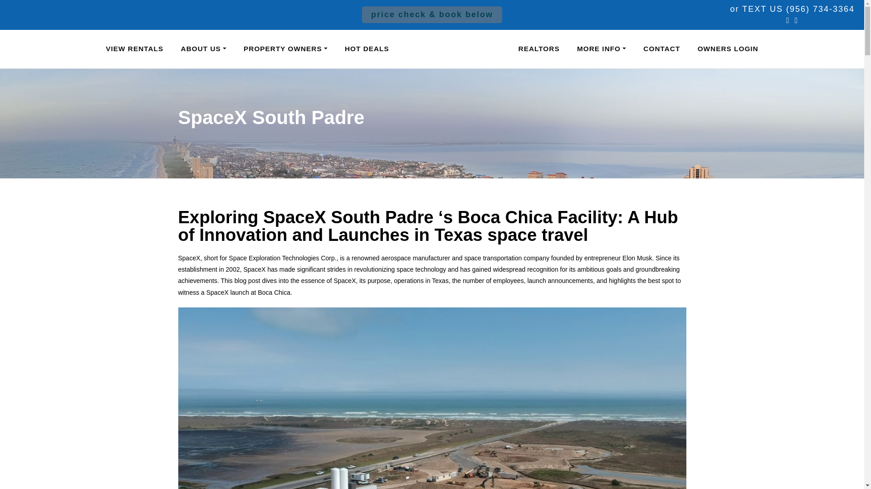 This screenshot has height=489, width=871. What do you see at coordinates (367, 49) in the screenshot?
I see `Hot Deals` at bounding box center [367, 49].